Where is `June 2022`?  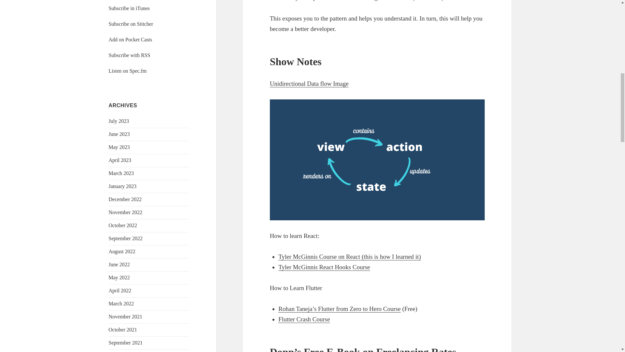 June 2022 is located at coordinates (119, 264).